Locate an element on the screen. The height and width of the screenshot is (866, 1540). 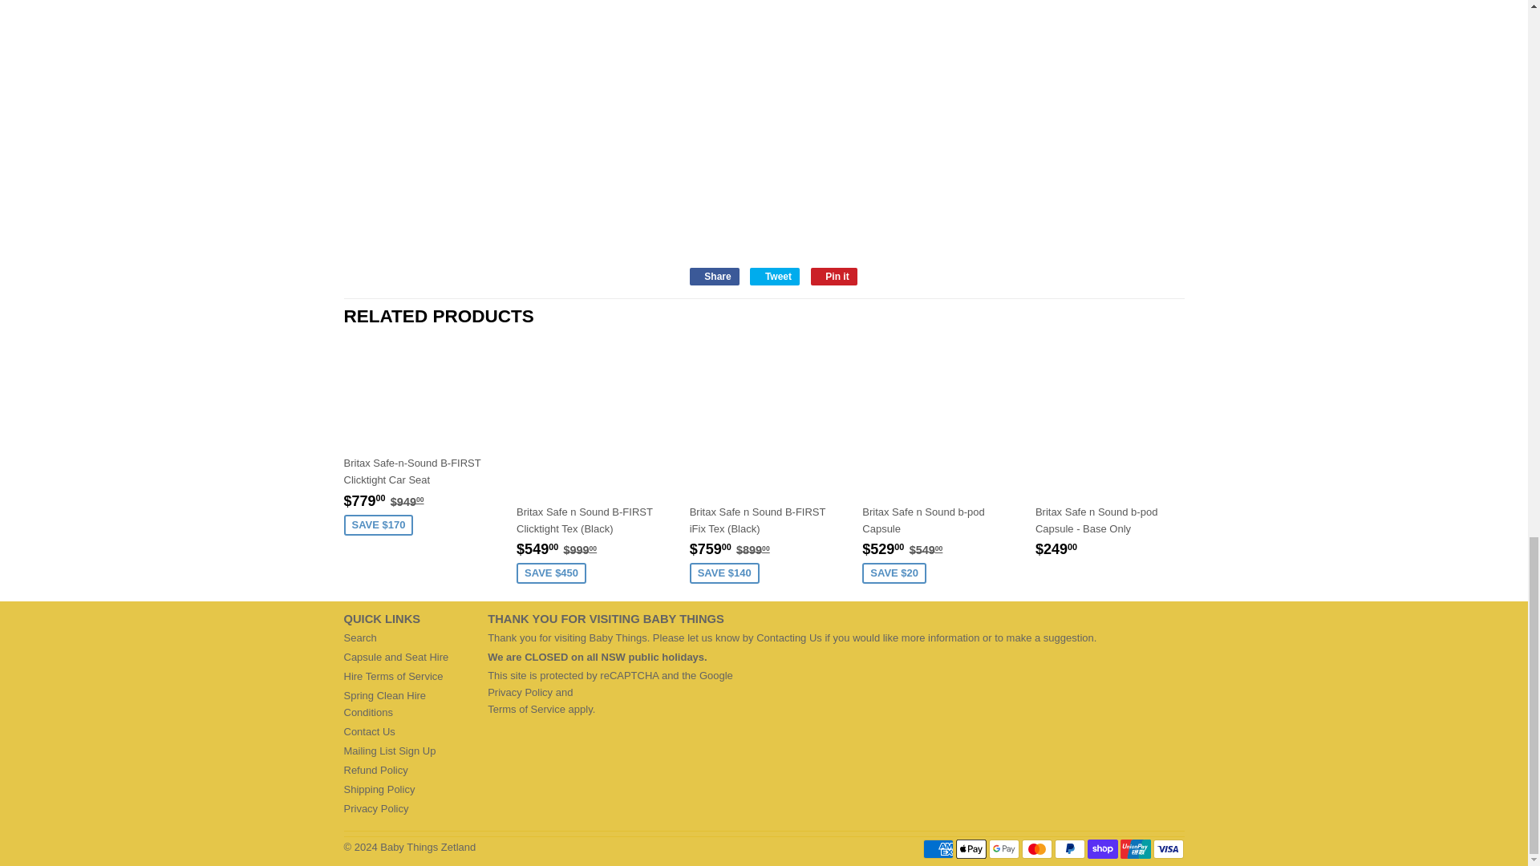
Union Pay is located at coordinates (1136, 848).